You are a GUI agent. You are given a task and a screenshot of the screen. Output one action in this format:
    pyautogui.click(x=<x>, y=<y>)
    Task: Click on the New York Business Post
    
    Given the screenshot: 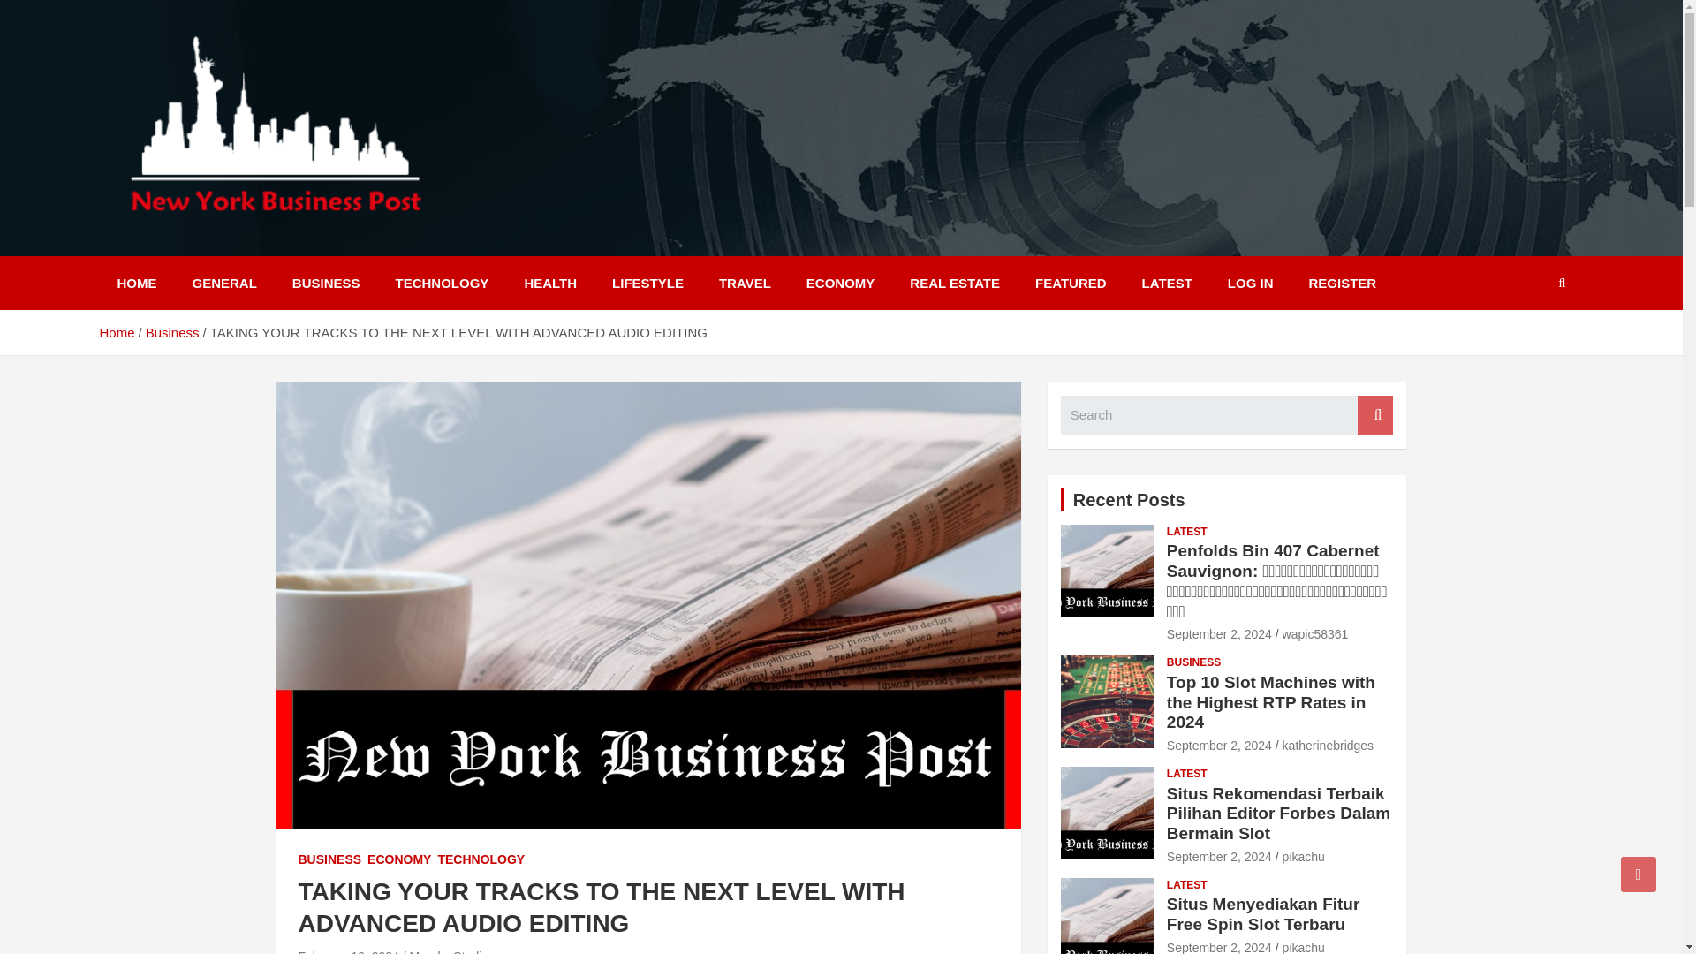 What is the action you would take?
    pyautogui.click(x=304, y=244)
    